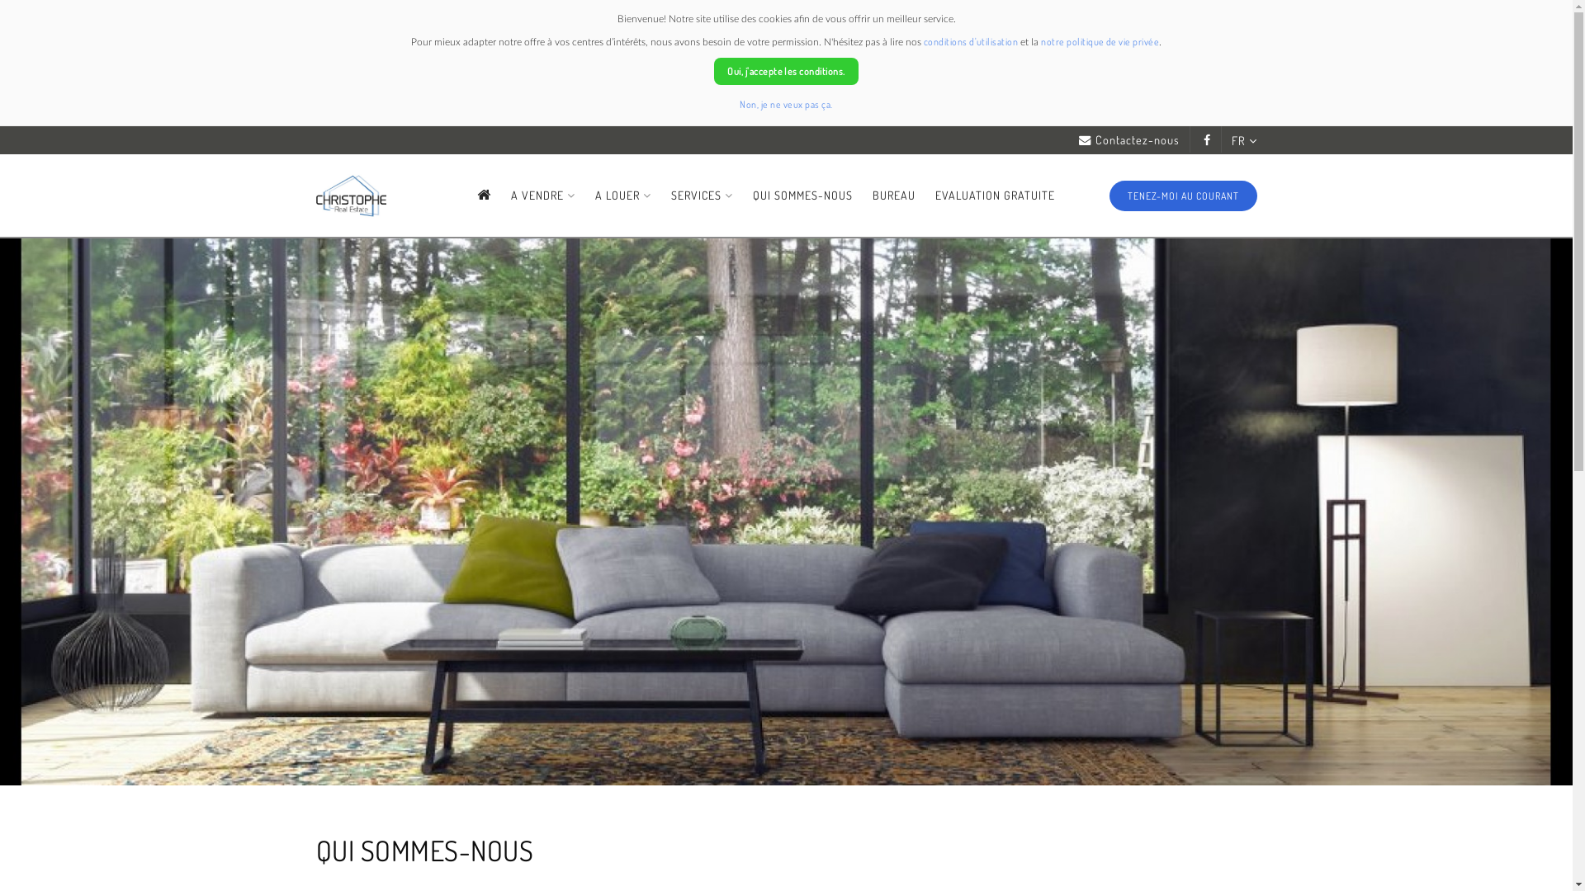  Describe the element at coordinates (802, 195) in the screenshot. I see `QUI SOMMES-NOUS` at that location.